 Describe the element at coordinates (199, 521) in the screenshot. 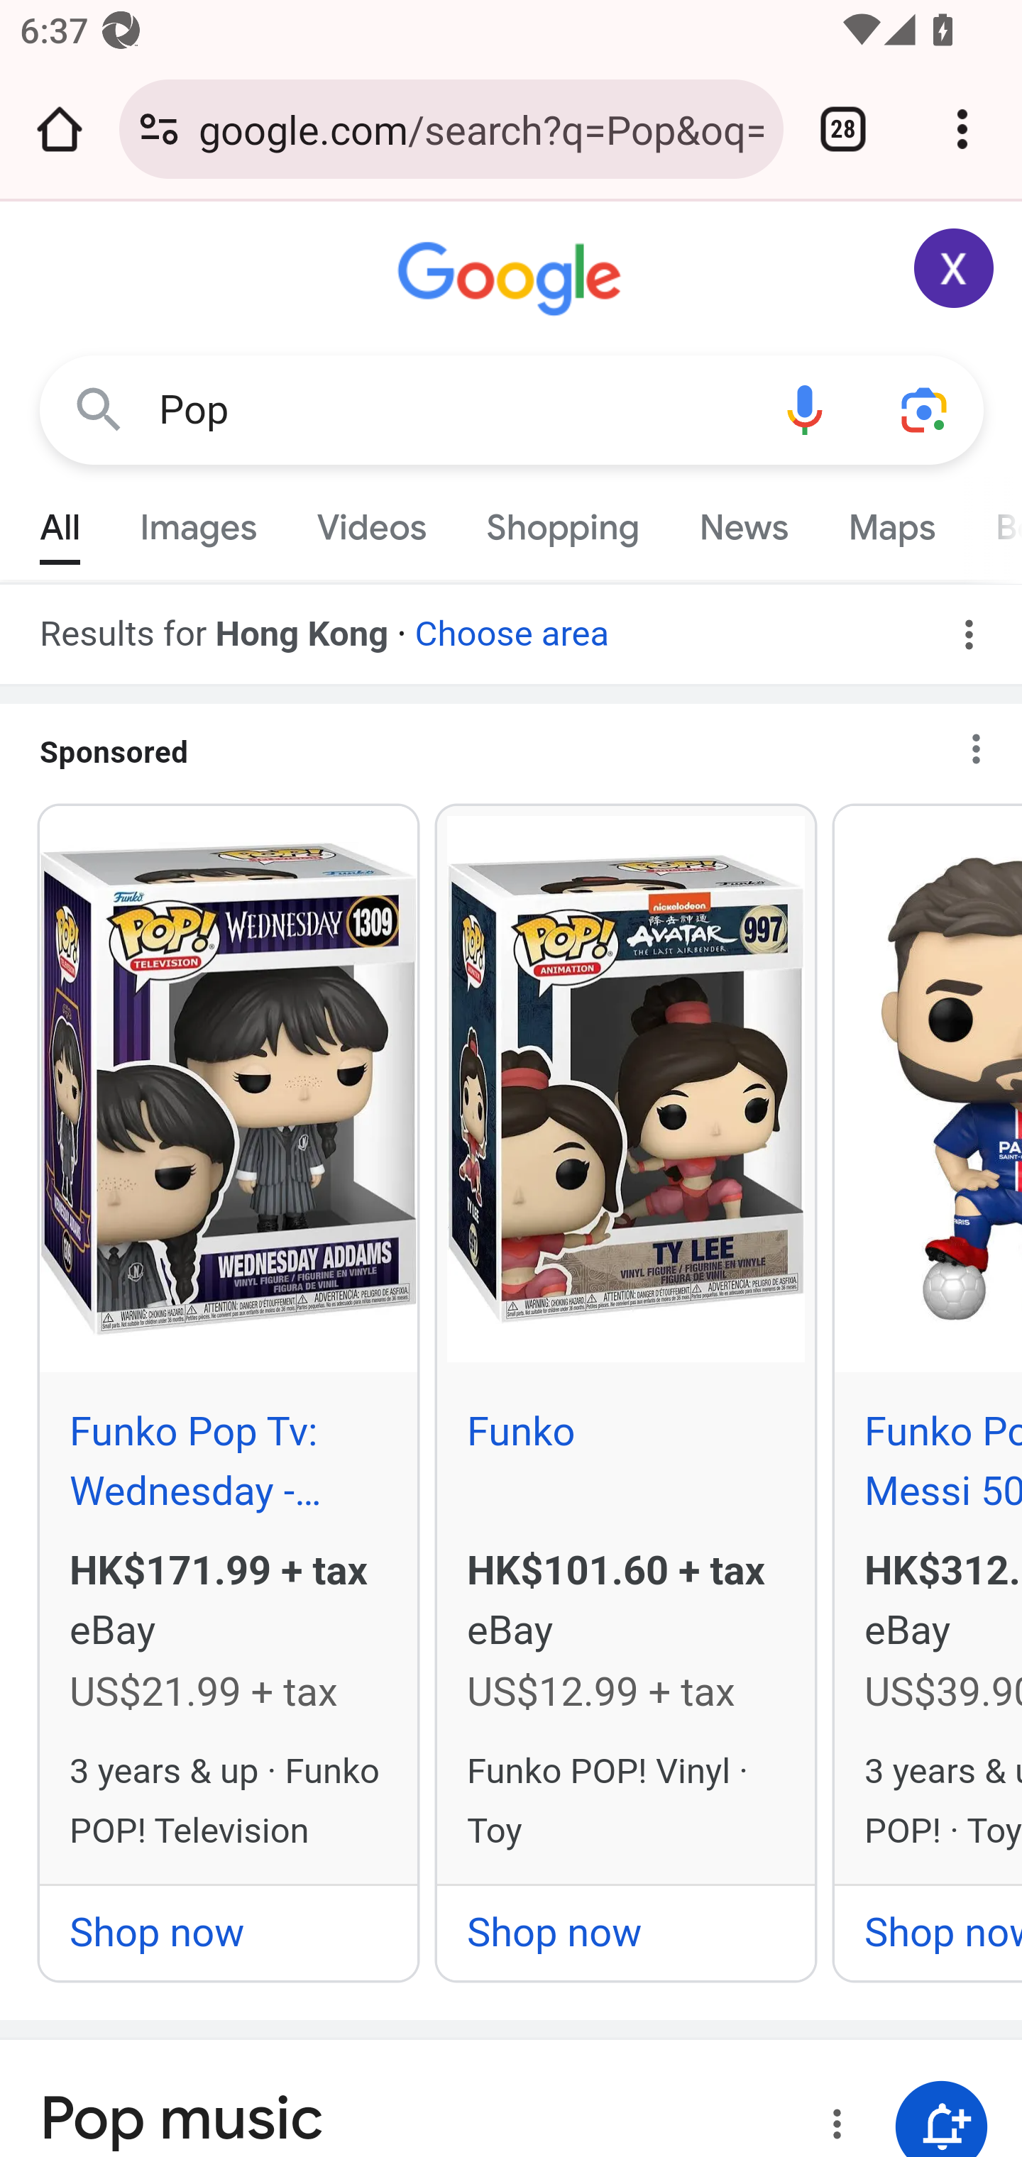

I see `Images` at that location.